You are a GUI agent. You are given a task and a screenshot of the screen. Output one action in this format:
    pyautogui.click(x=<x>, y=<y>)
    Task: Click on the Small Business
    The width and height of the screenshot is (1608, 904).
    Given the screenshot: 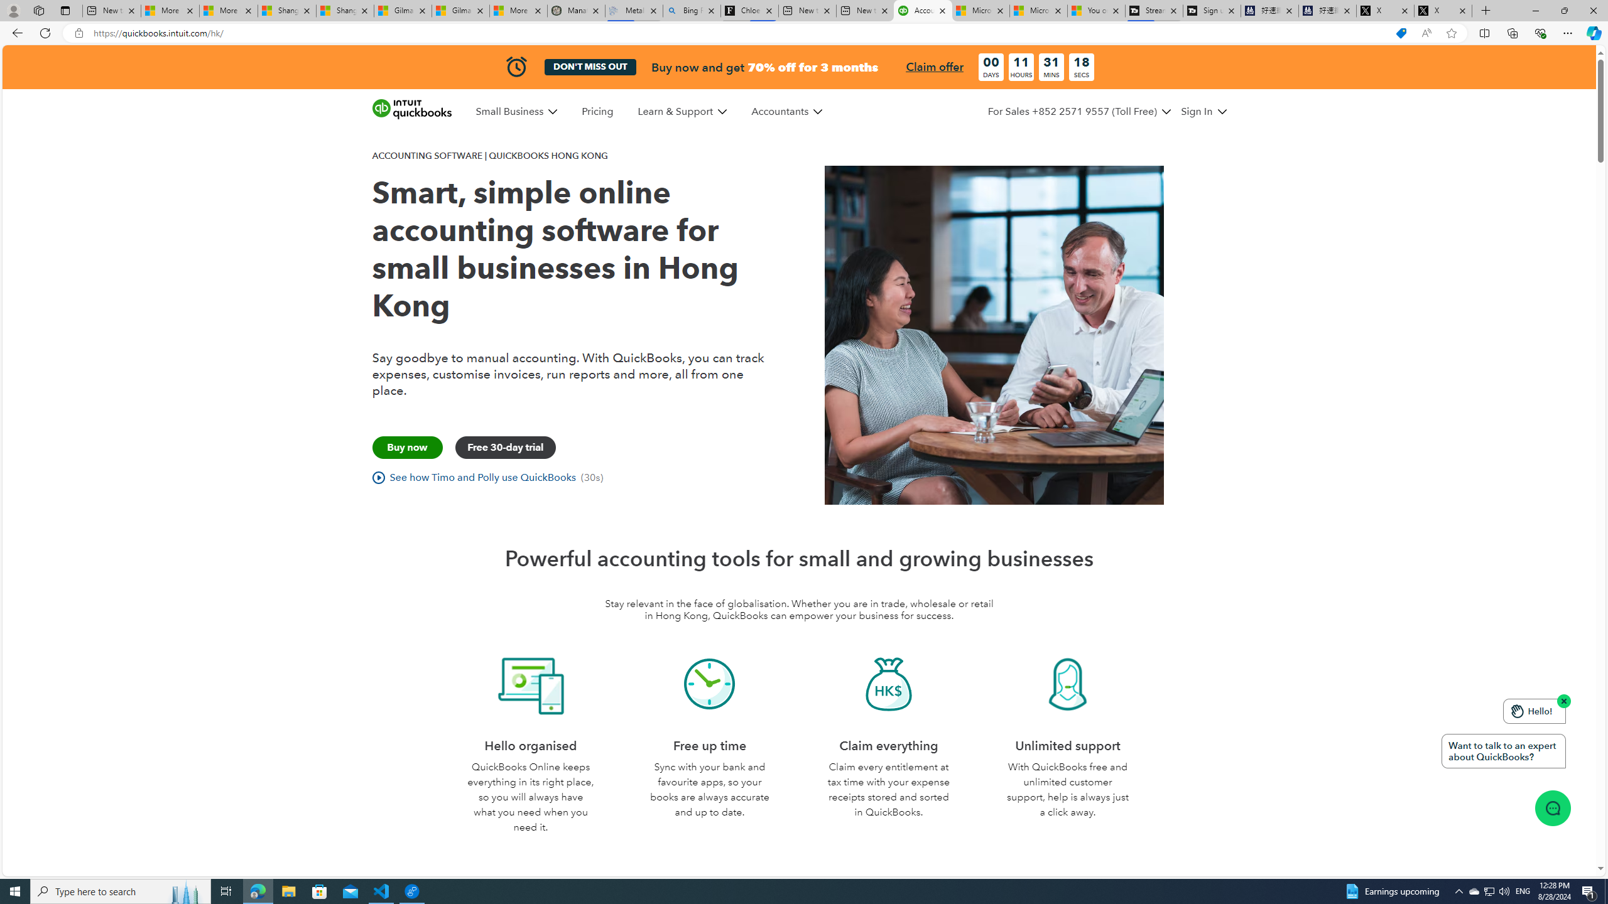 What is the action you would take?
    pyautogui.click(x=509, y=112)
    